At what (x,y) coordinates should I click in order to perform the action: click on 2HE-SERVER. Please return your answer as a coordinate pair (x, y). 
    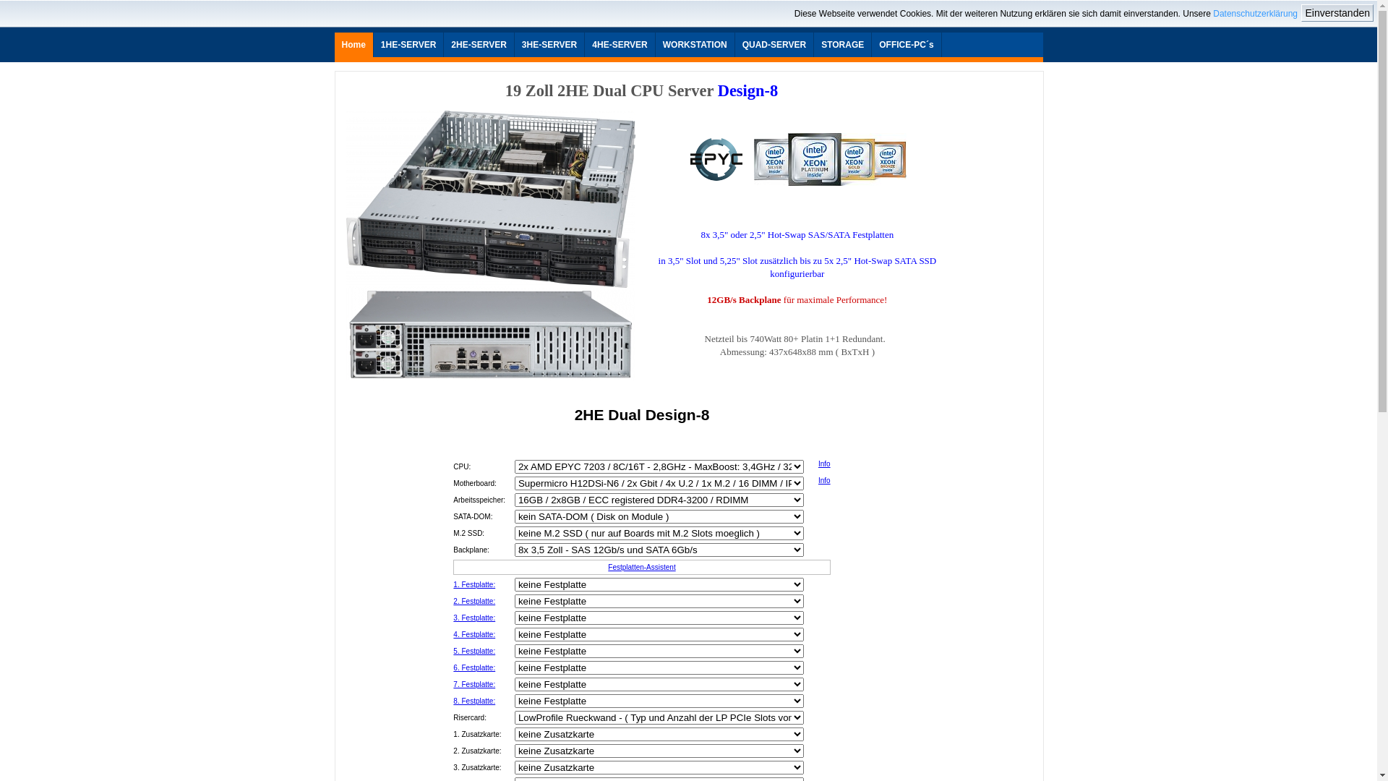
    Looking at the image, I should click on (479, 45).